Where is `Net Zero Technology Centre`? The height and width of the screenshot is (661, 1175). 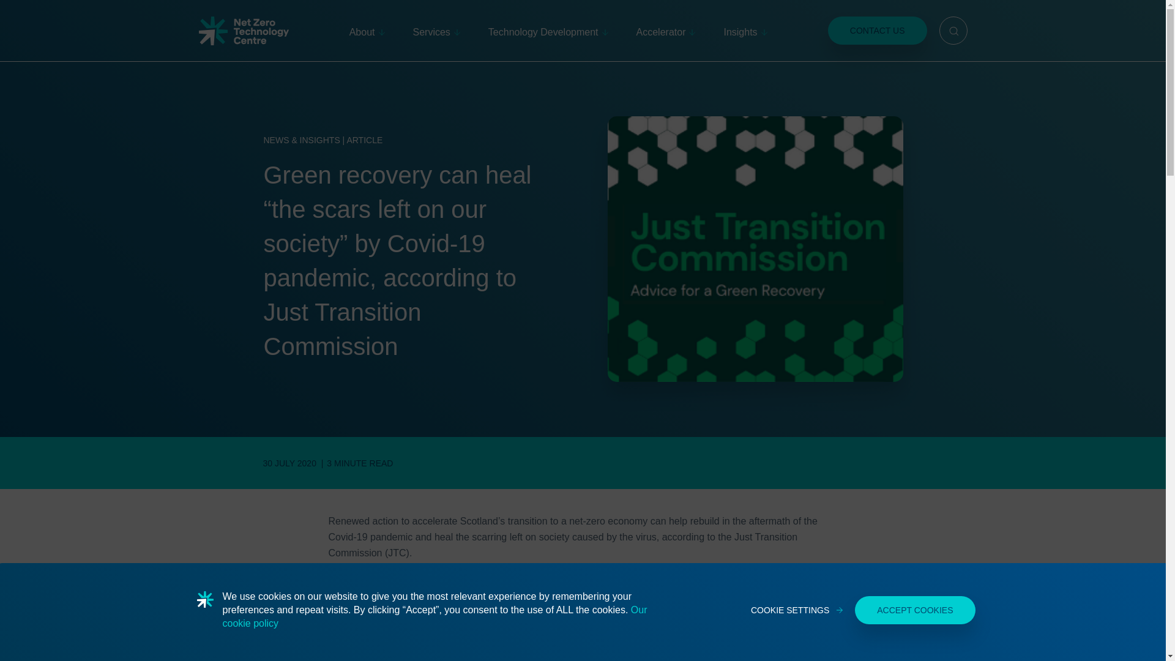
Net Zero Technology Centre is located at coordinates (243, 30).